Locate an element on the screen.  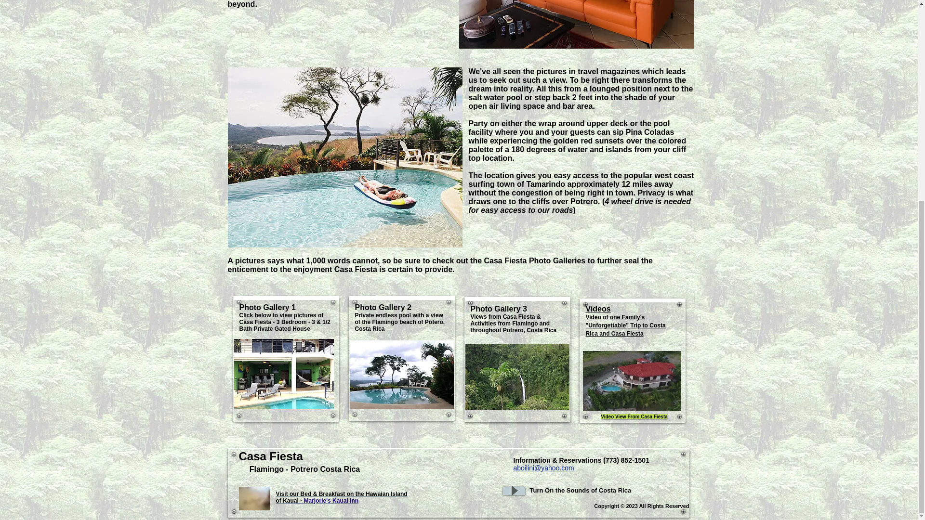
Photo Gallery 2 is located at coordinates (383, 307).